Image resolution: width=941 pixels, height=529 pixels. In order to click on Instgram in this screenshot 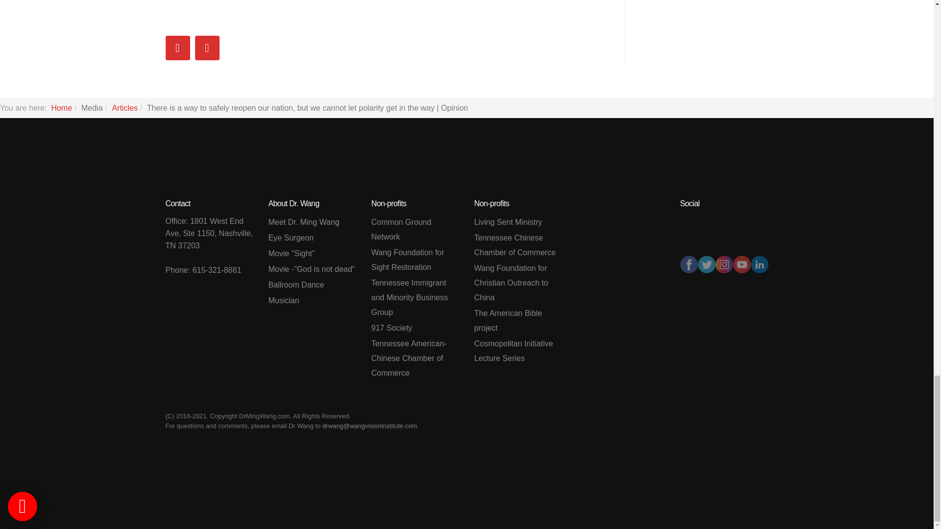, I will do `click(724, 264)`.